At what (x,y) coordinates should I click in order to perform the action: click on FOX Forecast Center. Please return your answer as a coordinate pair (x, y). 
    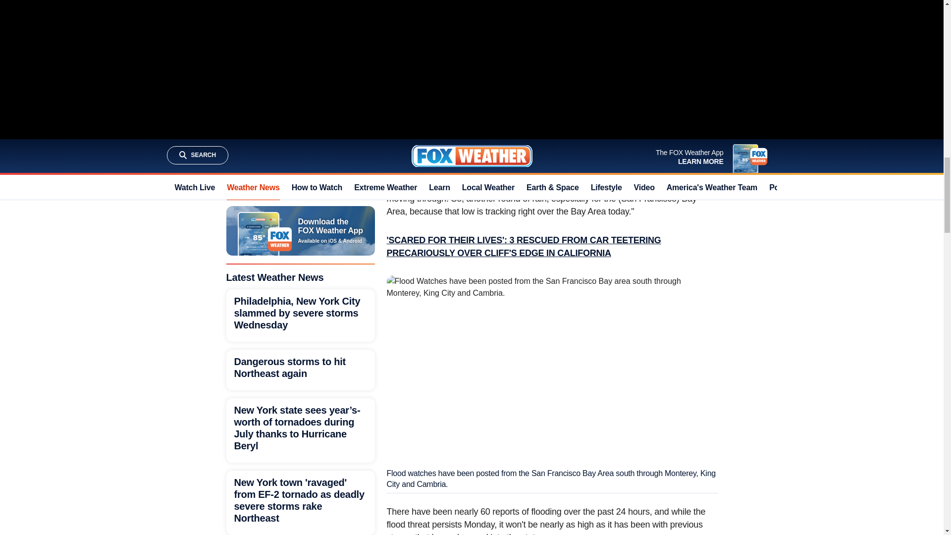
    Looking at the image, I should click on (491, 89).